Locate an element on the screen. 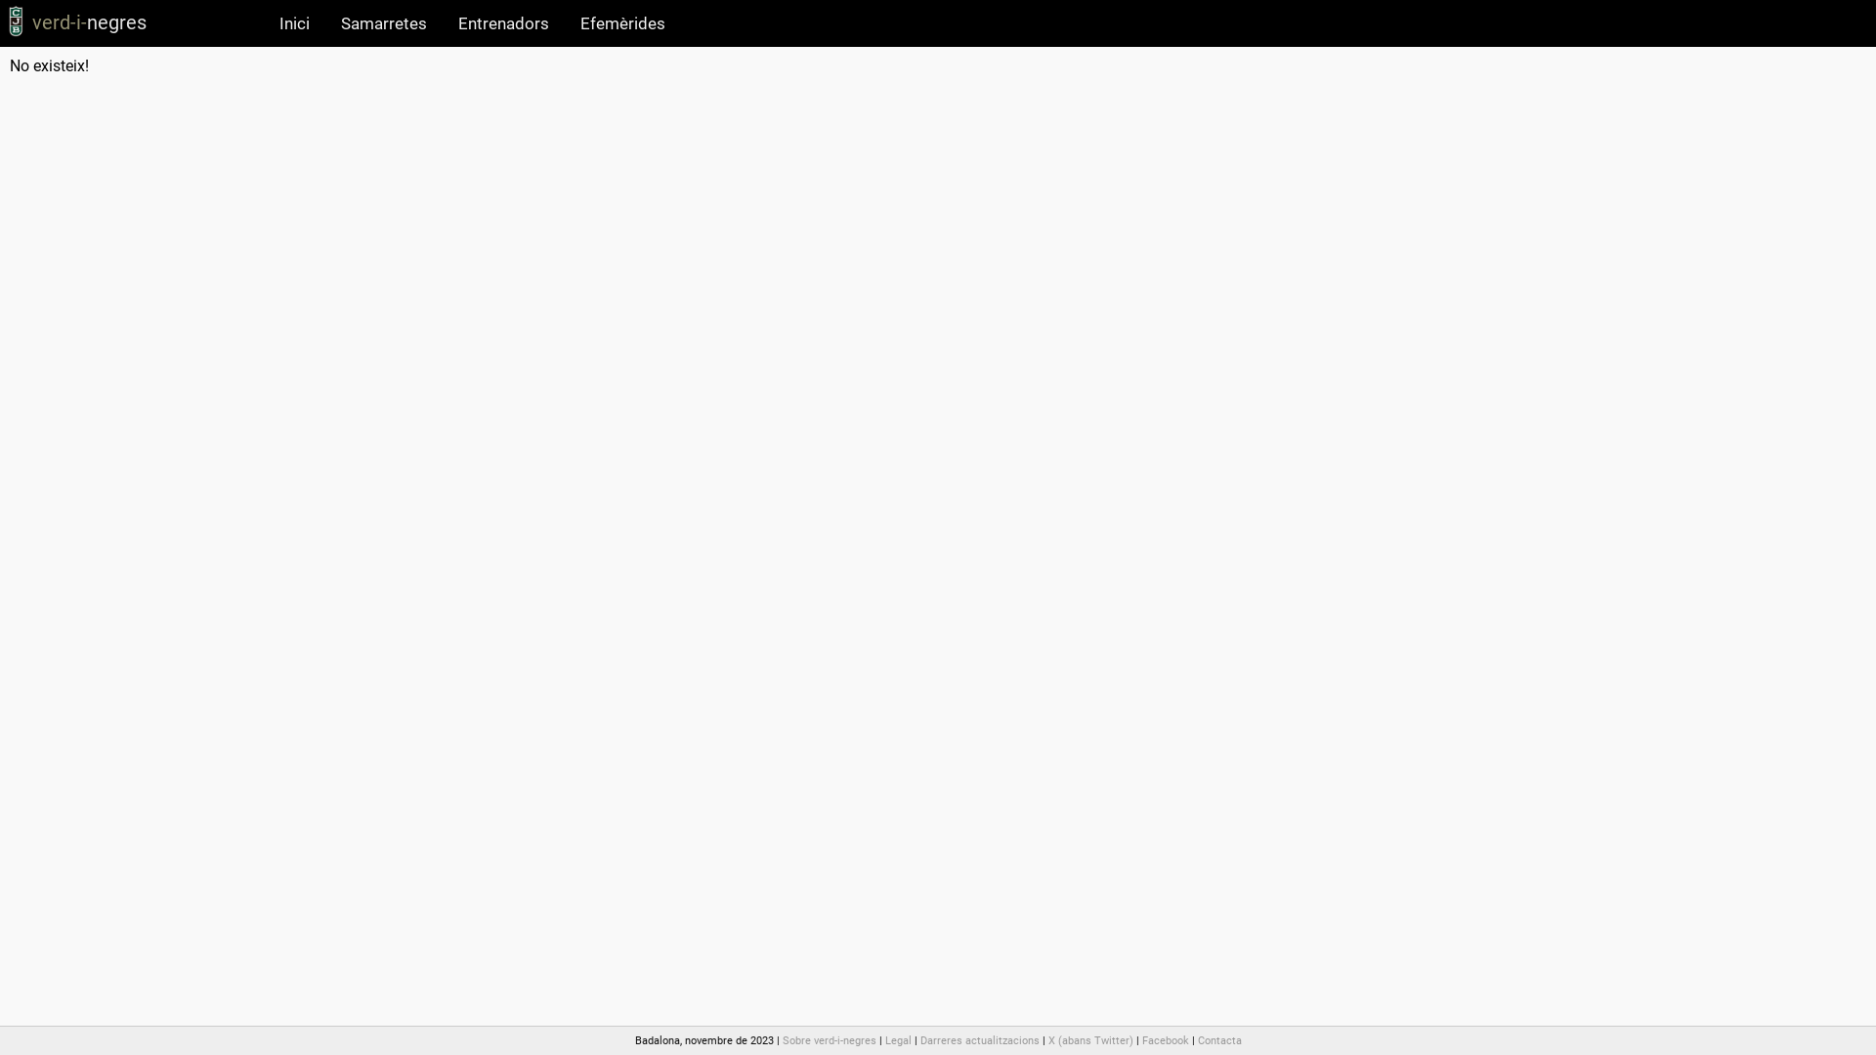 This screenshot has height=1055, width=1876. Legal is located at coordinates (899, 1041).